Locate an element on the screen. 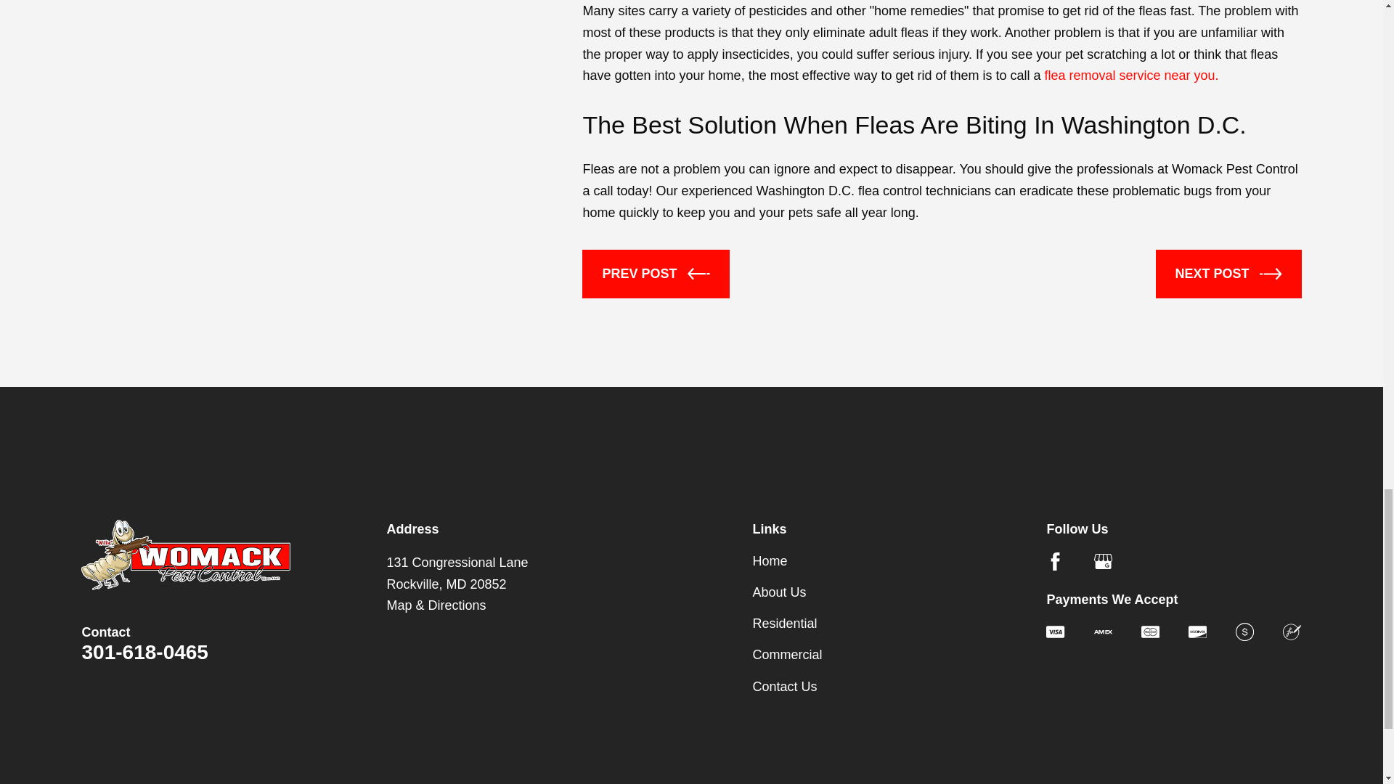 Image resolution: width=1394 pixels, height=784 pixels. AMEX is located at coordinates (1104, 632).